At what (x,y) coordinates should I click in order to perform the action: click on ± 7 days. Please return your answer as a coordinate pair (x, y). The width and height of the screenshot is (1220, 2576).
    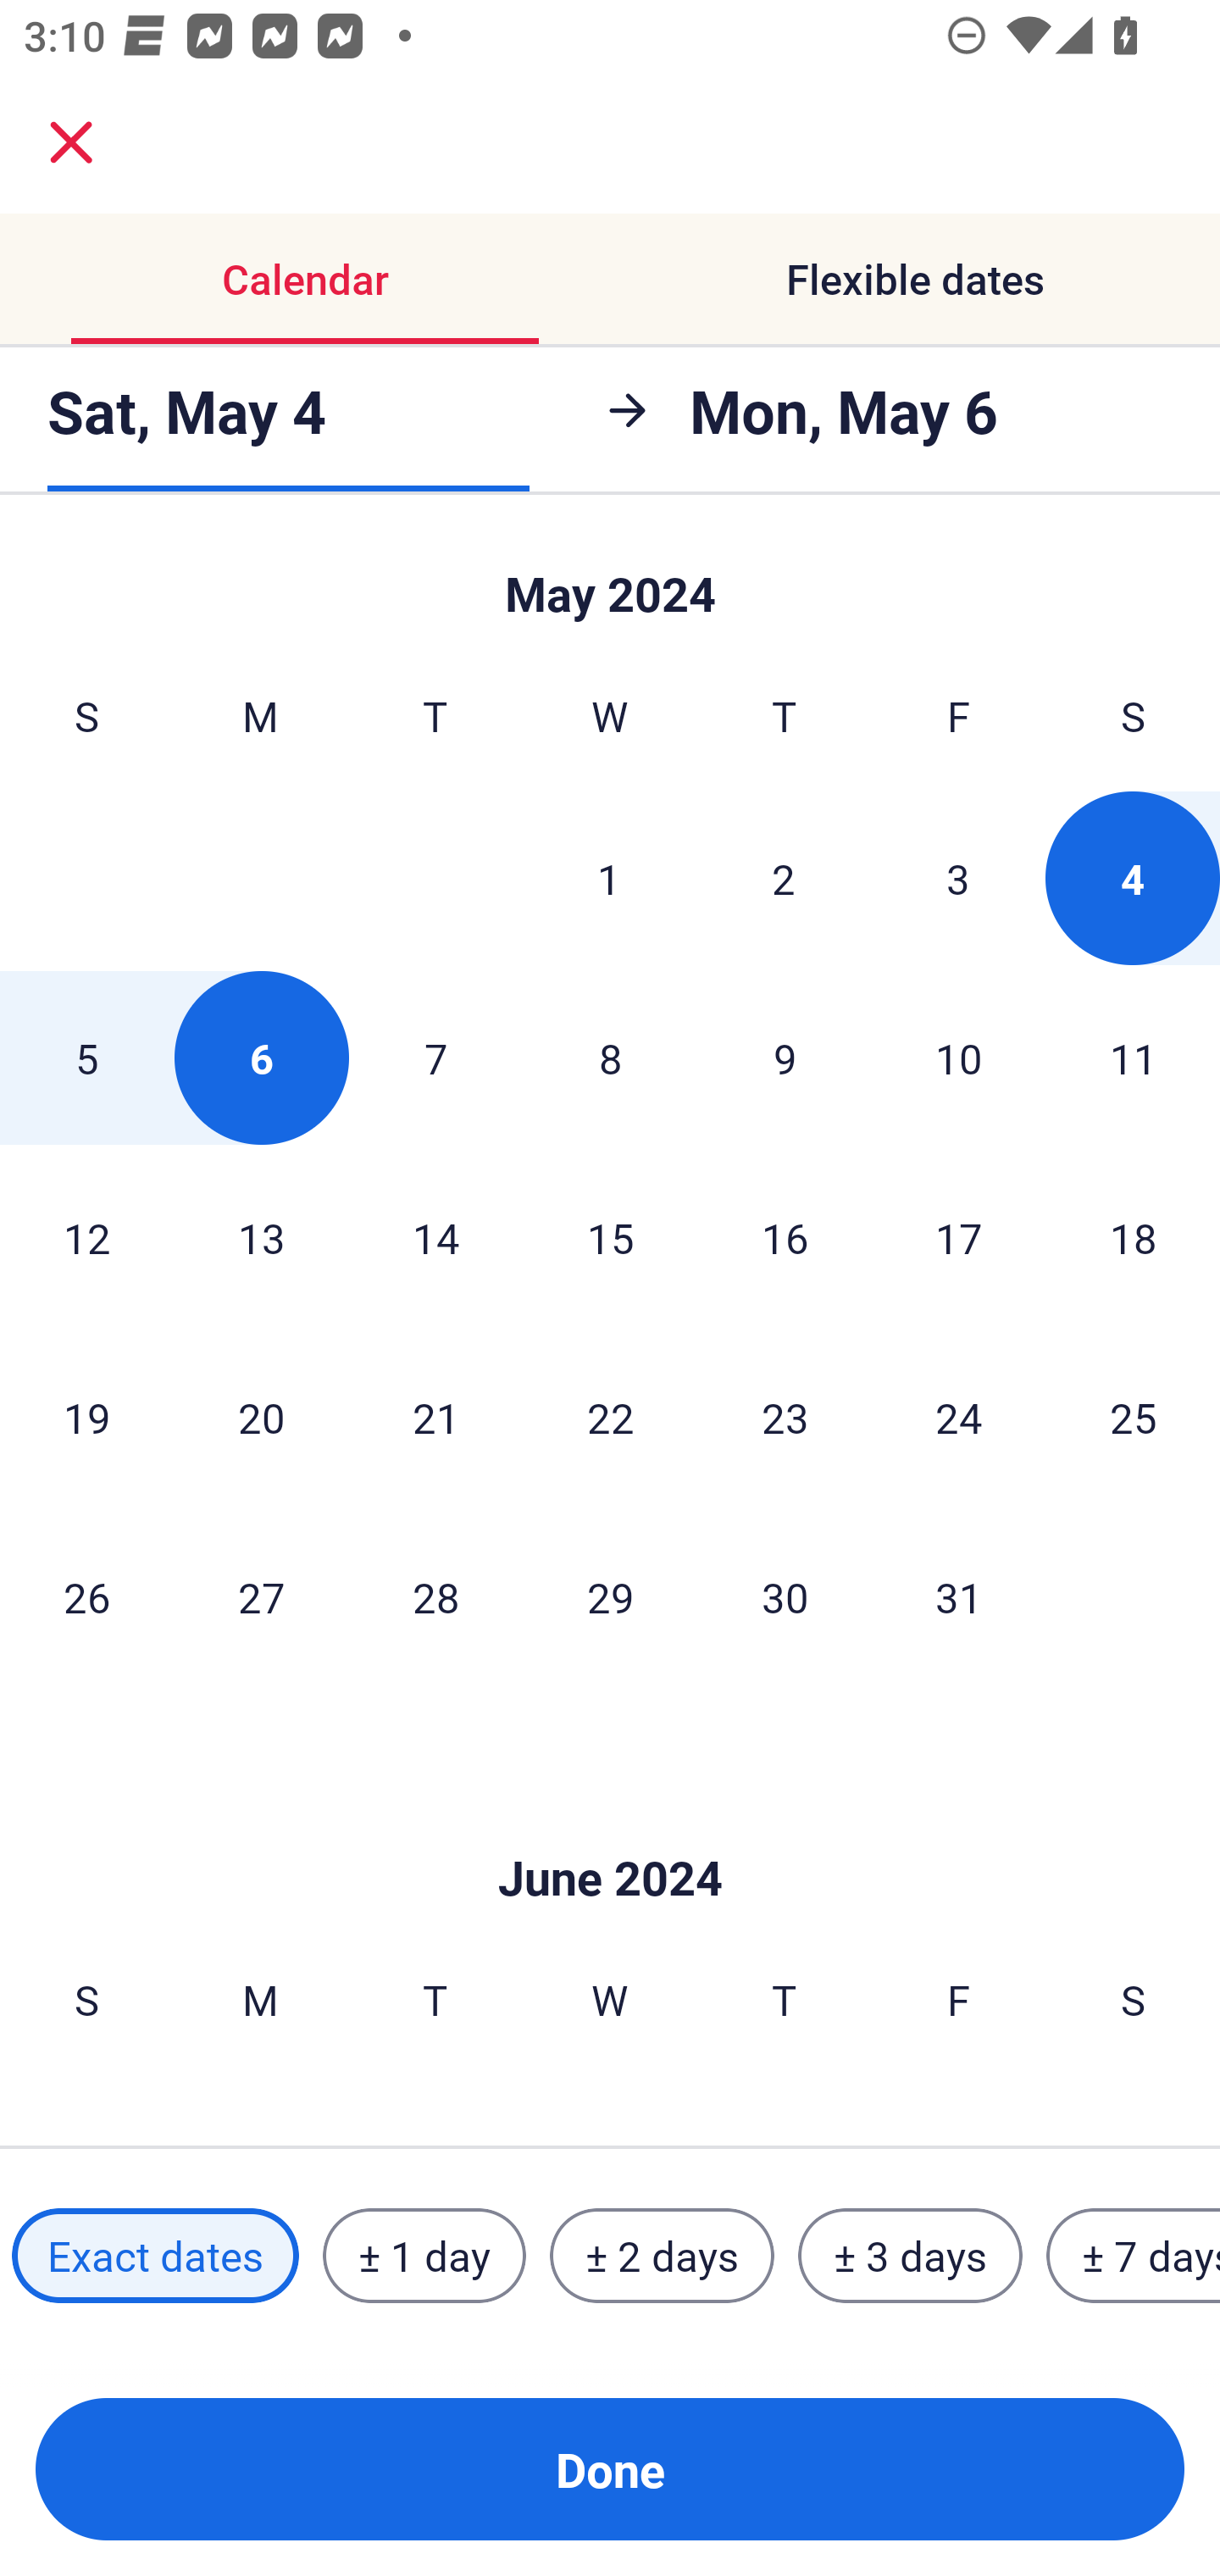
    Looking at the image, I should click on (1134, 2255).